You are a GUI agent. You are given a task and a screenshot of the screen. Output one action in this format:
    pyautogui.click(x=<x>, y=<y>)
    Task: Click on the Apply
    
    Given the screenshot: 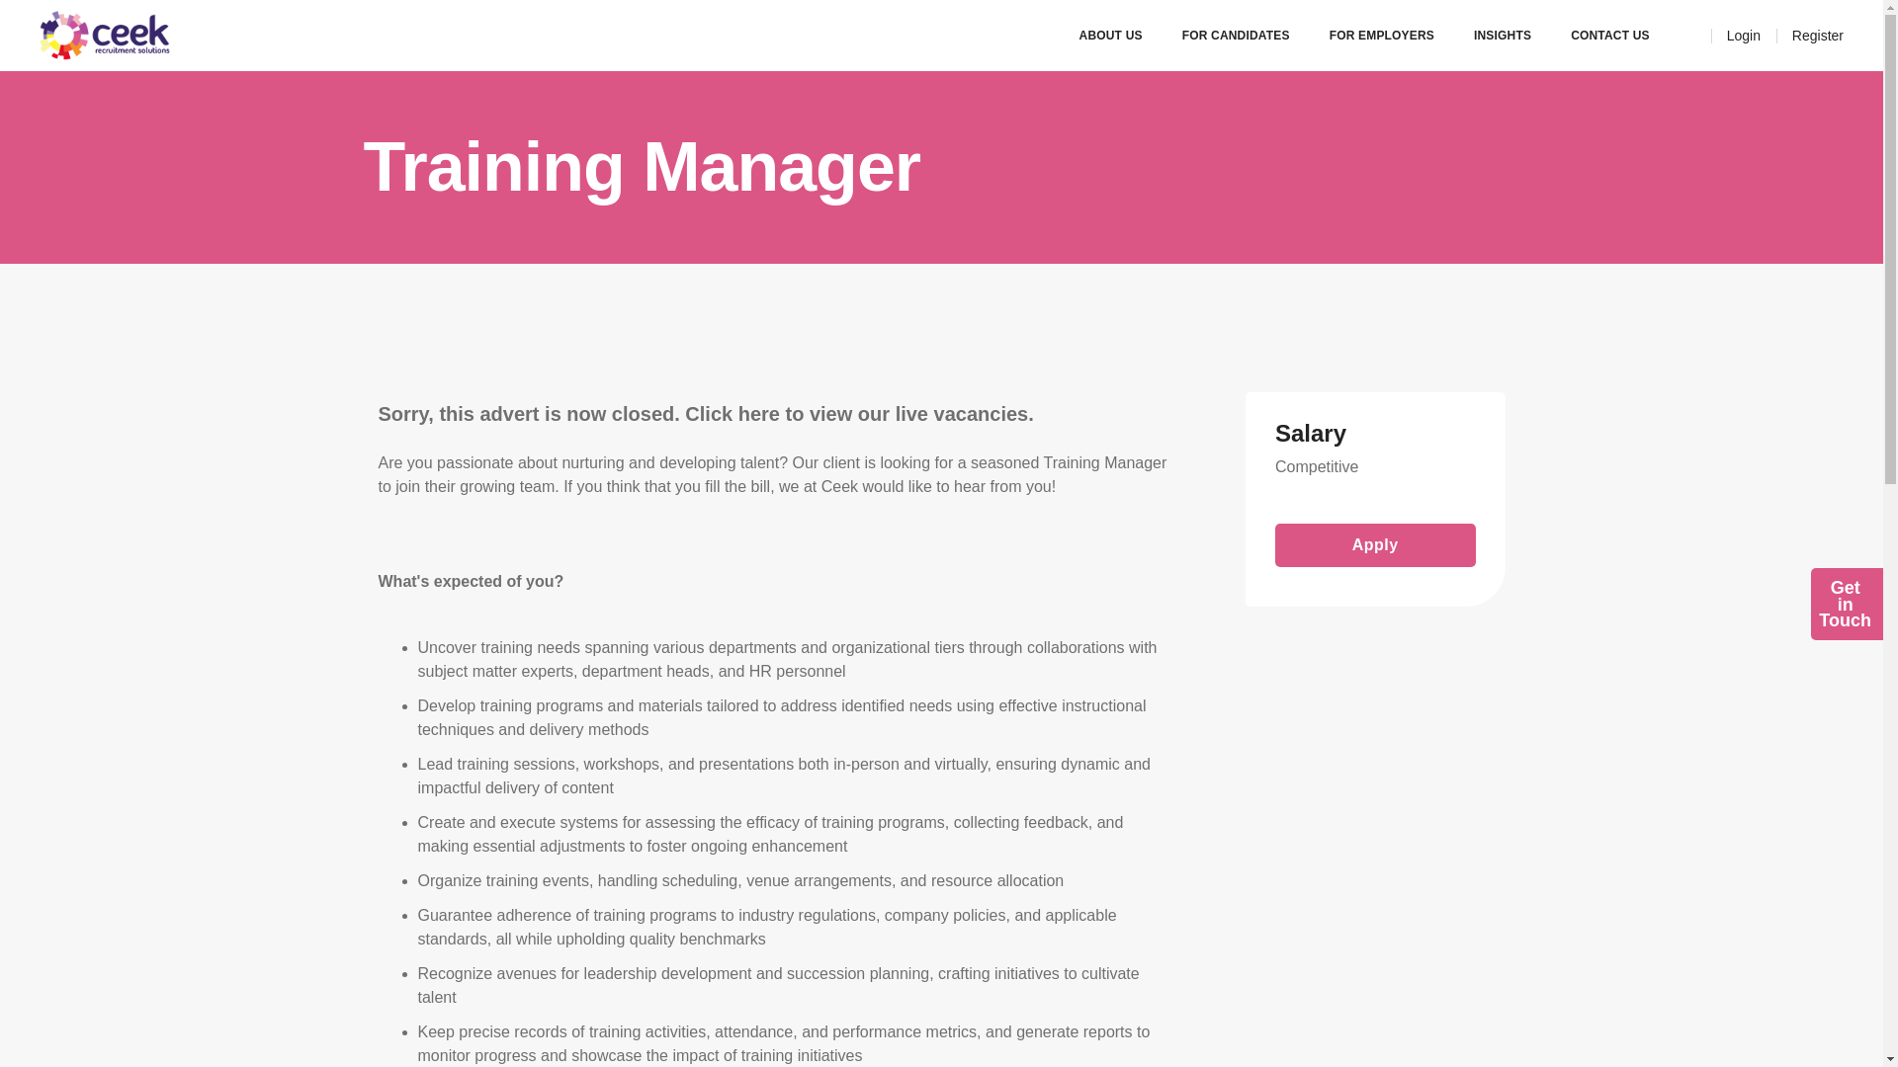 What is the action you would take?
    pyautogui.click(x=1376, y=545)
    